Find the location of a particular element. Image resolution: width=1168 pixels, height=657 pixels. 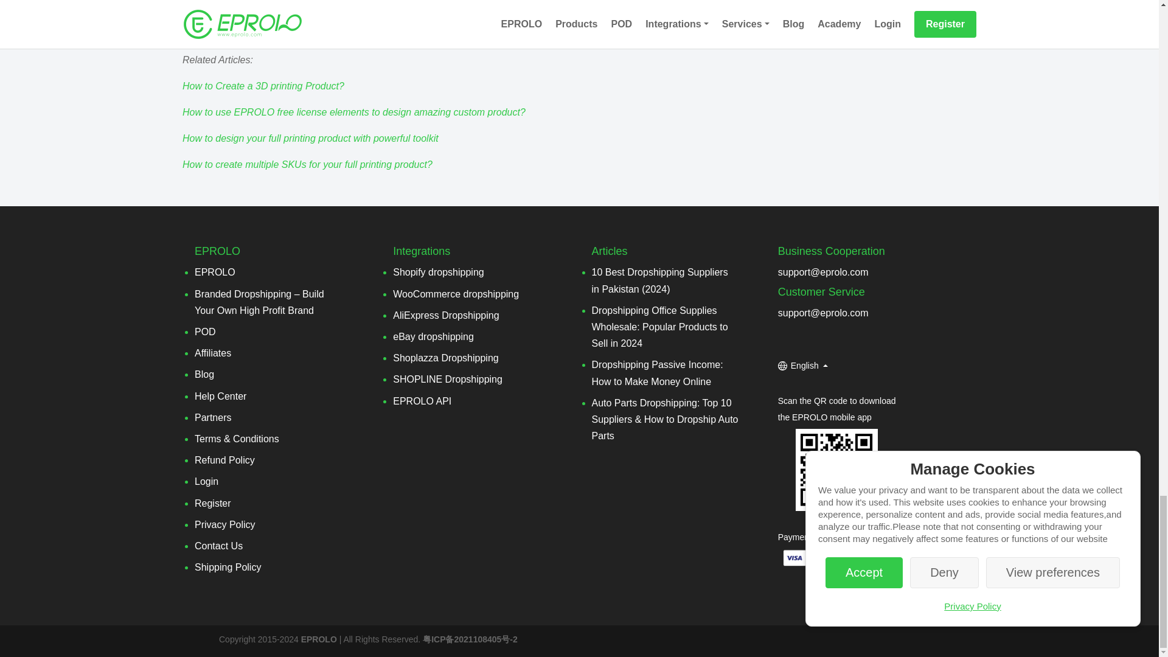

POD is located at coordinates (206, 332).